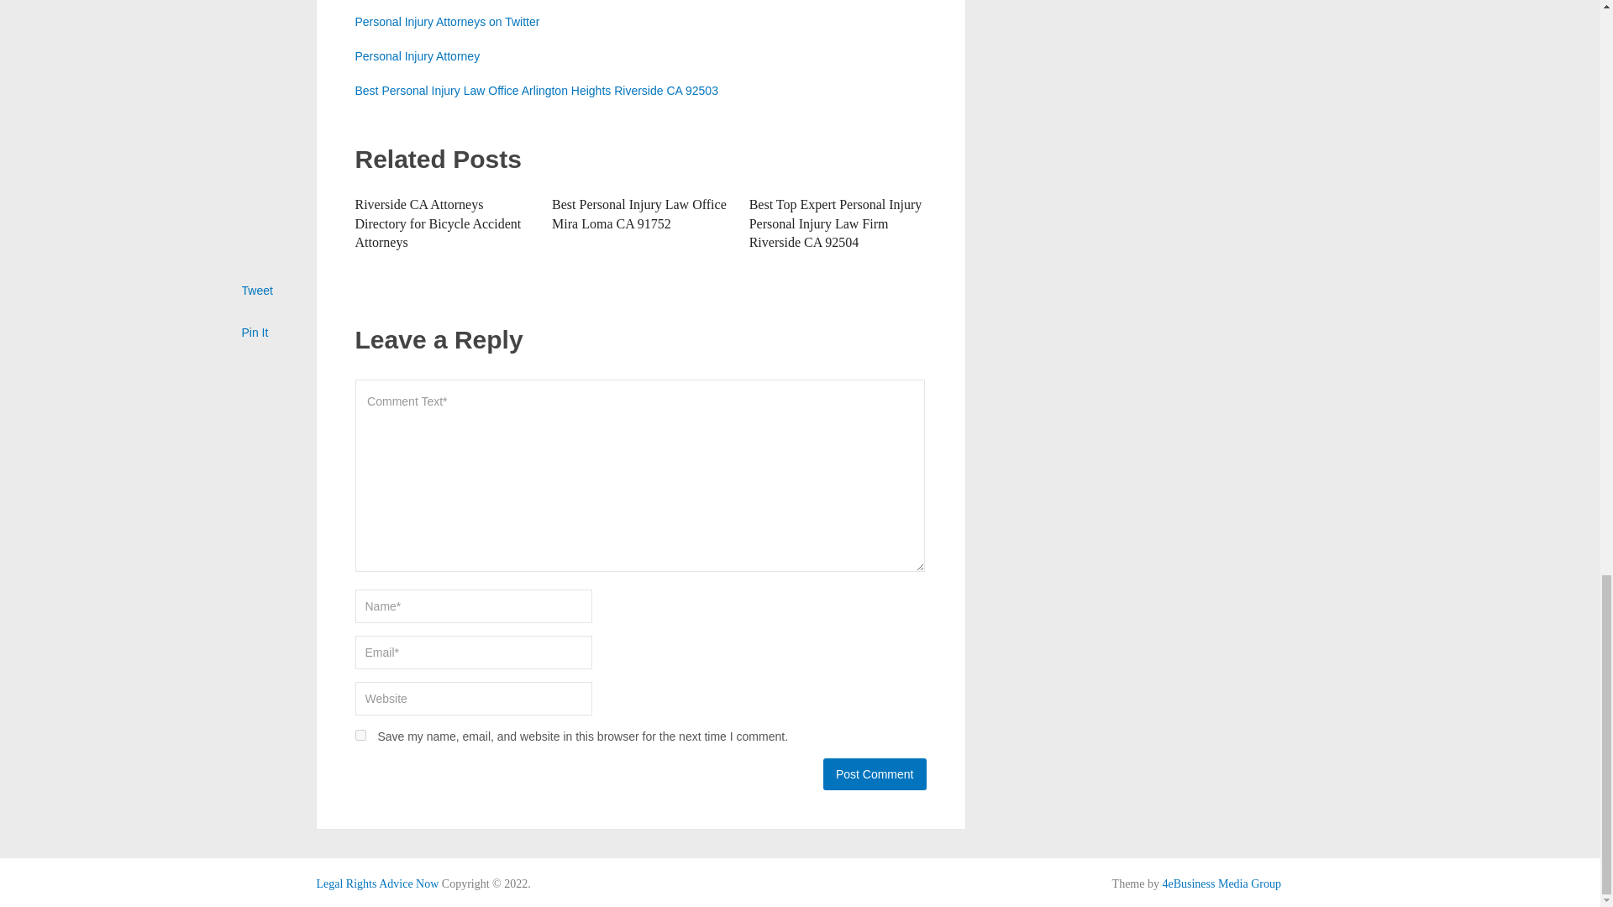 The image size is (1613, 907). What do you see at coordinates (447, 22) in the screenshot?
I see `Personal Injury Attorneys on Twitter` at bounding box center [447, 22].